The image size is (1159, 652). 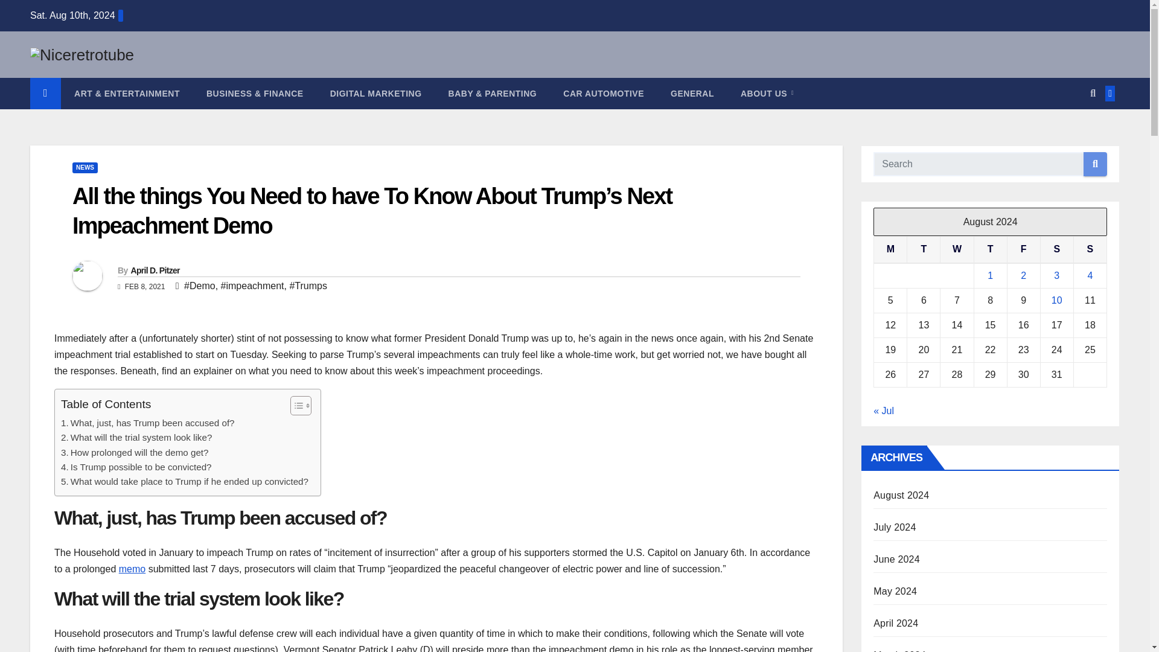 I want to click on CAR AUTOMOTIVE, so click(x=603, y=93).